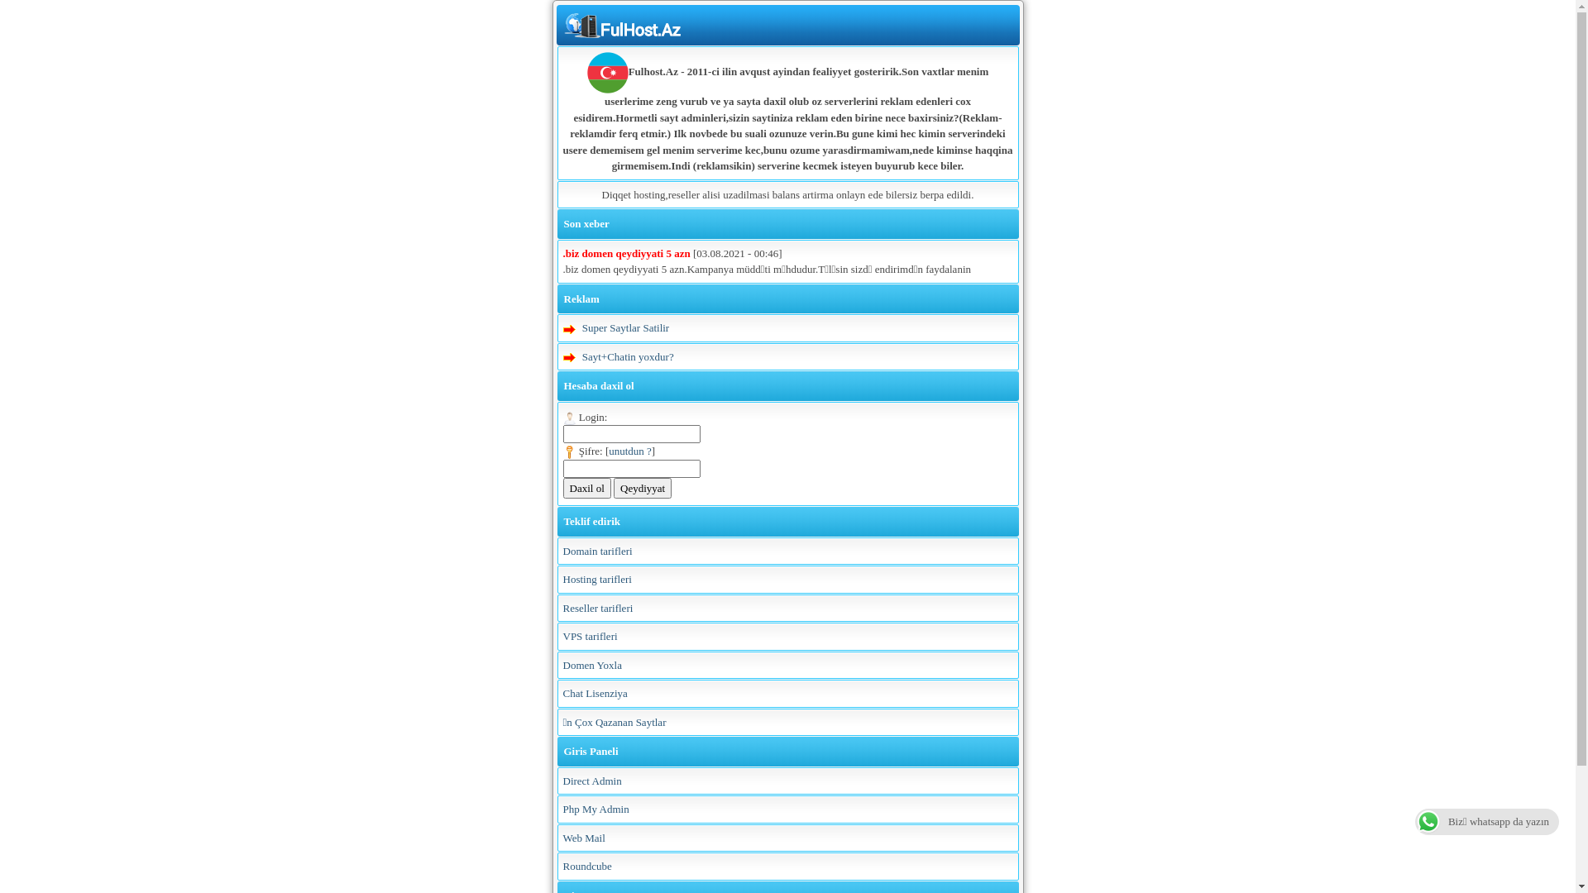 This screenshot has height=893, width=1588. What do you see at coordinates (630, 451) in the screenshot?
I see `unutdun ?` at bounding box center [630, 451].